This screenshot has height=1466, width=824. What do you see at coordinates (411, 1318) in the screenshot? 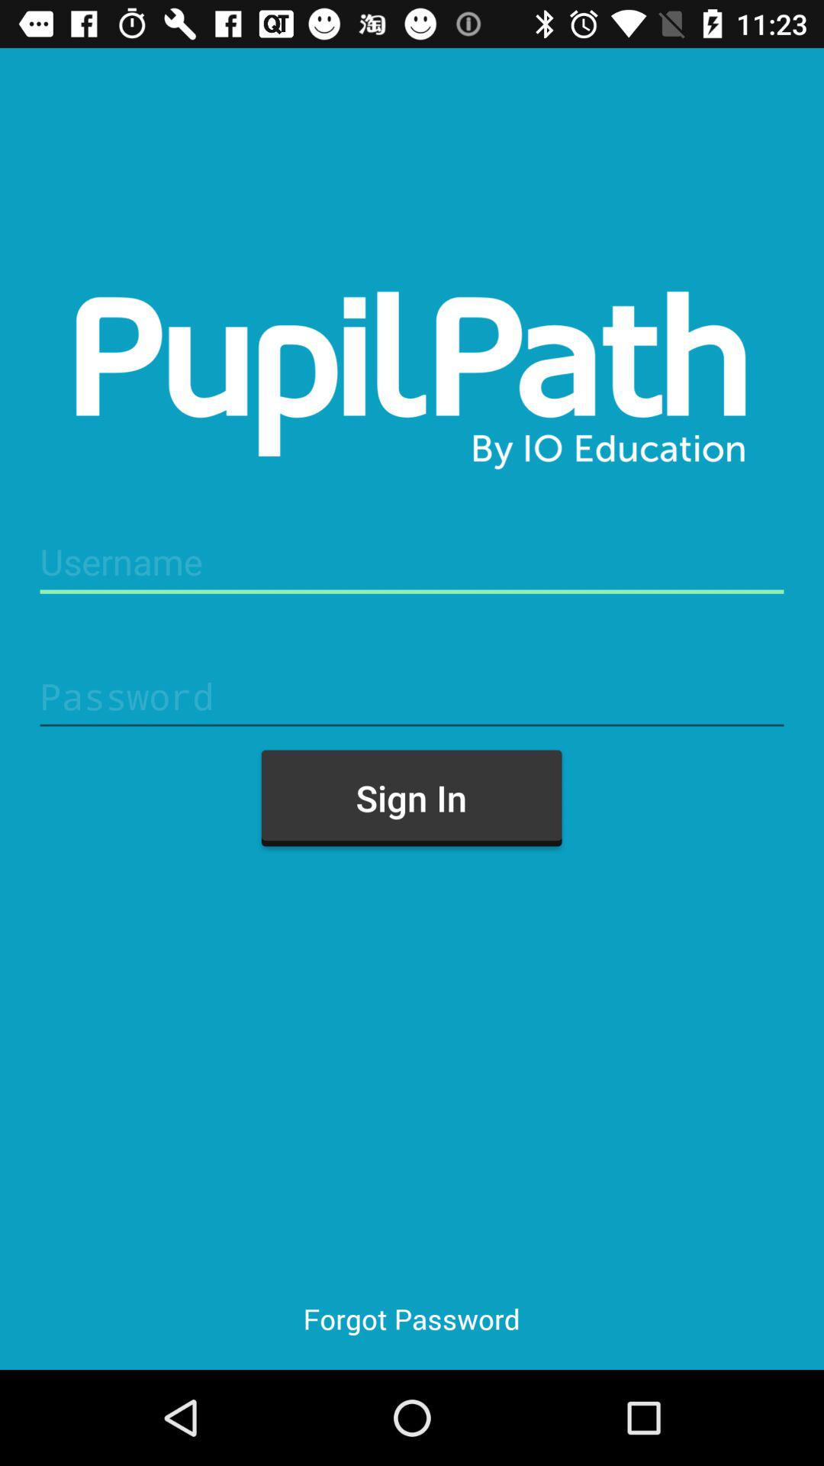
I see `select the item below sign in icon` at bounding box center [411, 1318].